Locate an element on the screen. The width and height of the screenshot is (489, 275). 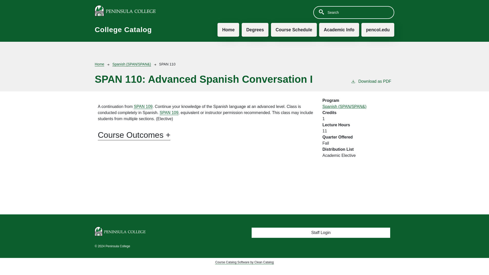
Course Outcomes is located at coordinates (134, 135).